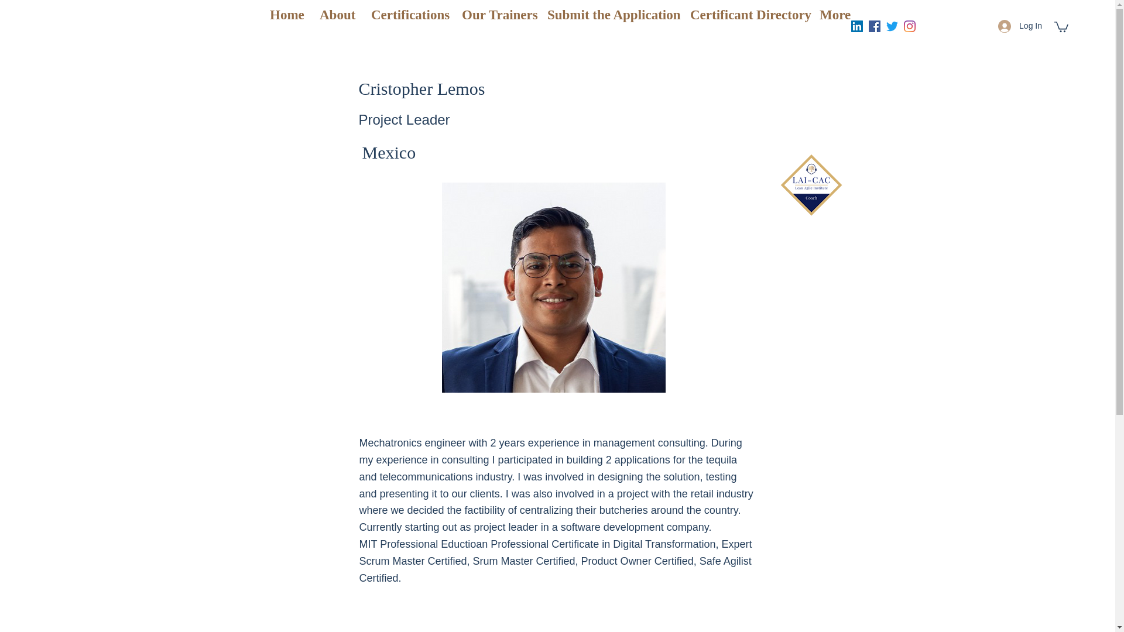  I want to click on Certificant Directory, so click(746, 15).